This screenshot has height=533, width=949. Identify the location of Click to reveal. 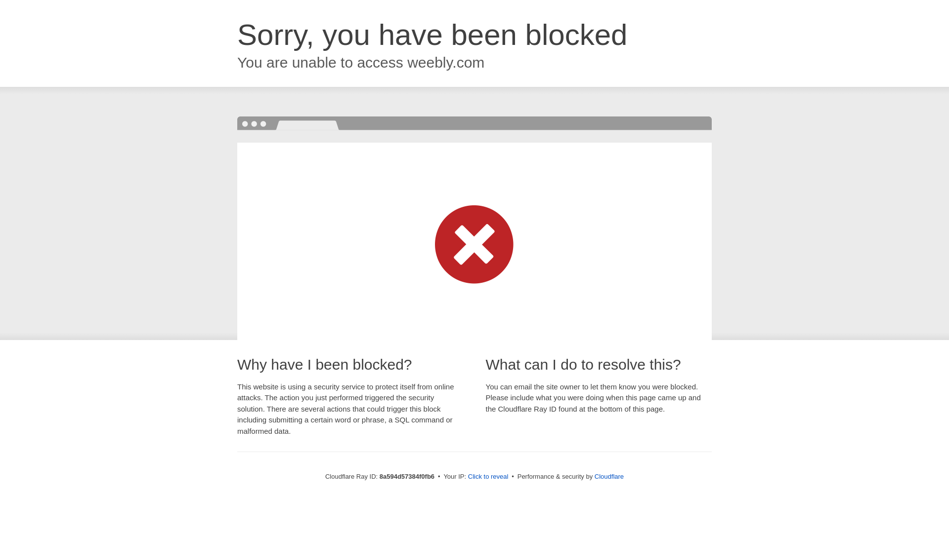
(488, 477).